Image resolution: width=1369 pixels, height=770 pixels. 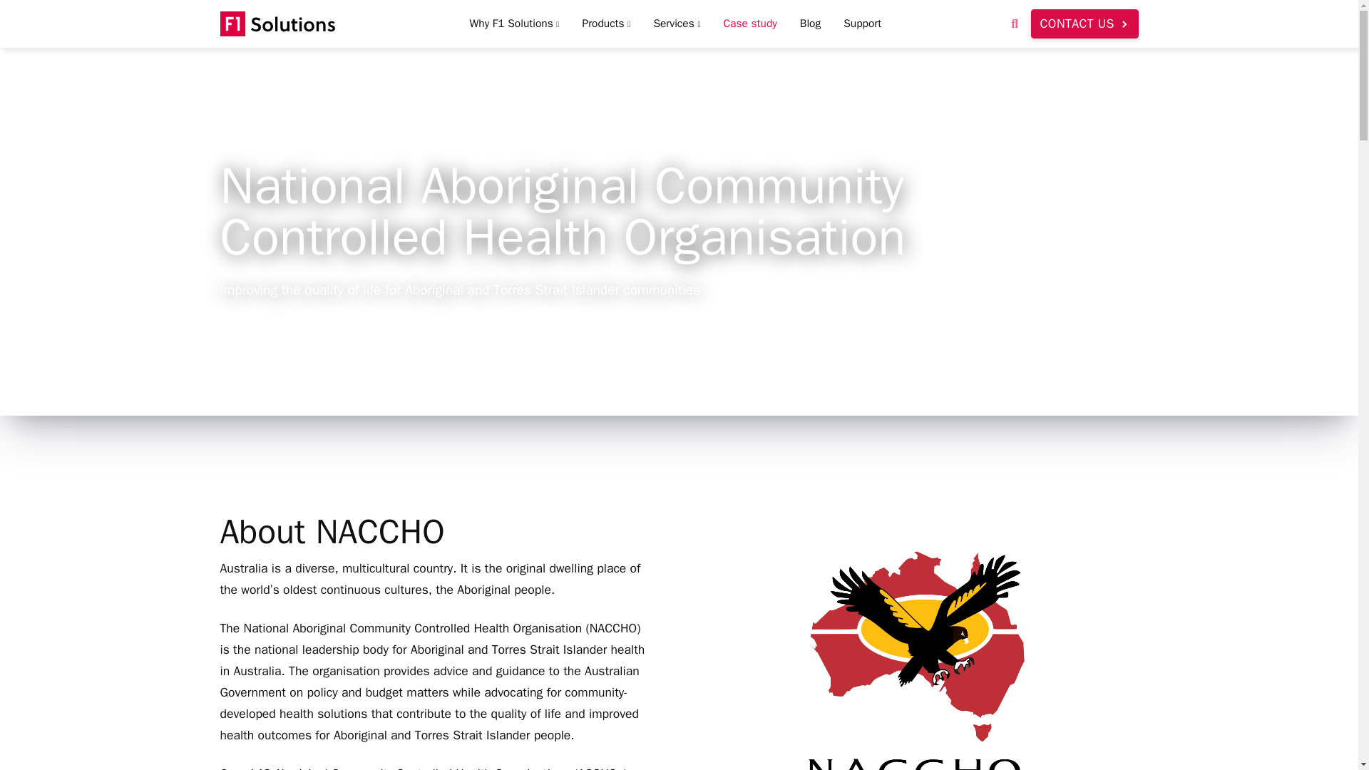 What do you see at coordinates (1085, 23) in the screenshot?
I see `CONTACT US` at bounding box center [1085, 23].